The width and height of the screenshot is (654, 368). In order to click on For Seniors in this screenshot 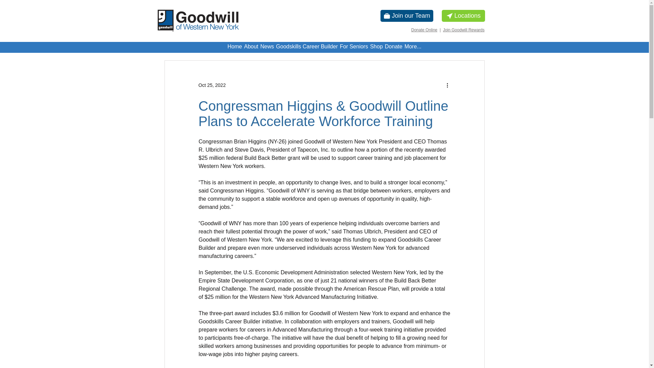, I will do `click(354, 47)`.